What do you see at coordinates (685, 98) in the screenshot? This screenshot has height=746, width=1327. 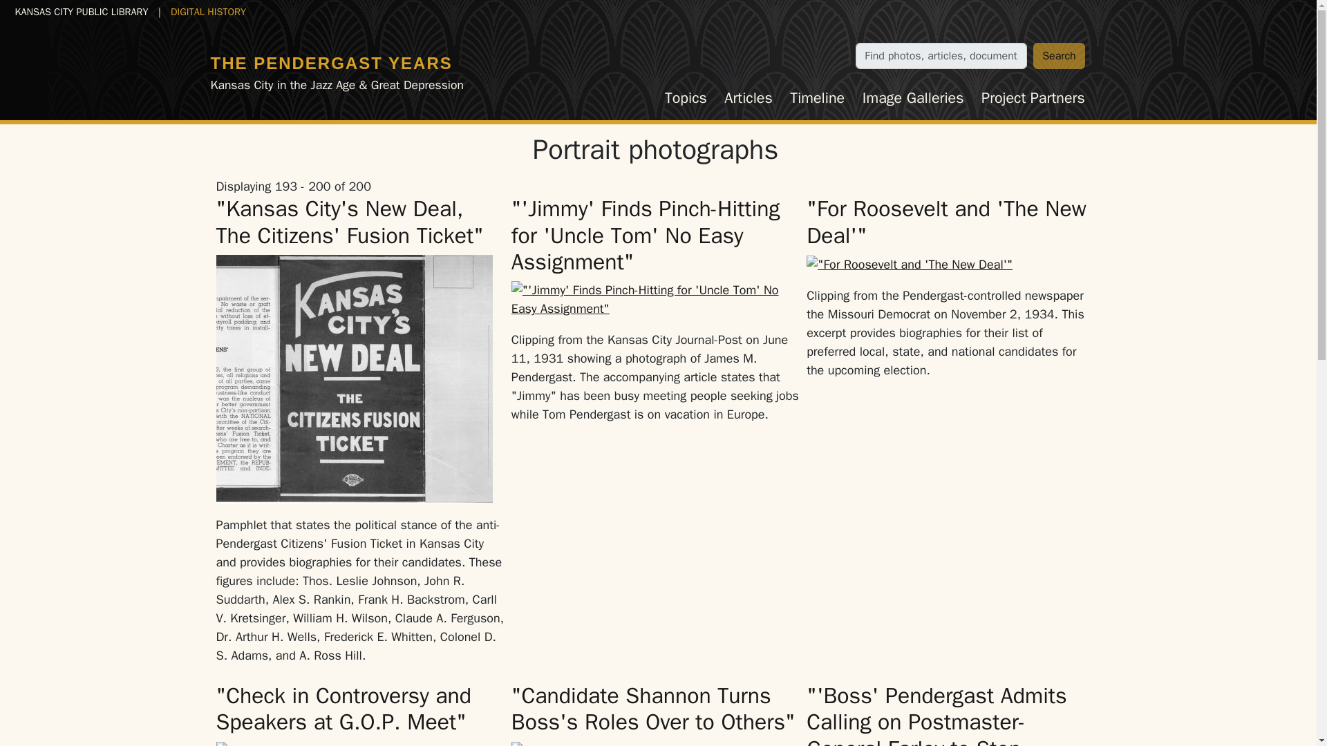 I see `Topics` at bounding box center [685, 98].